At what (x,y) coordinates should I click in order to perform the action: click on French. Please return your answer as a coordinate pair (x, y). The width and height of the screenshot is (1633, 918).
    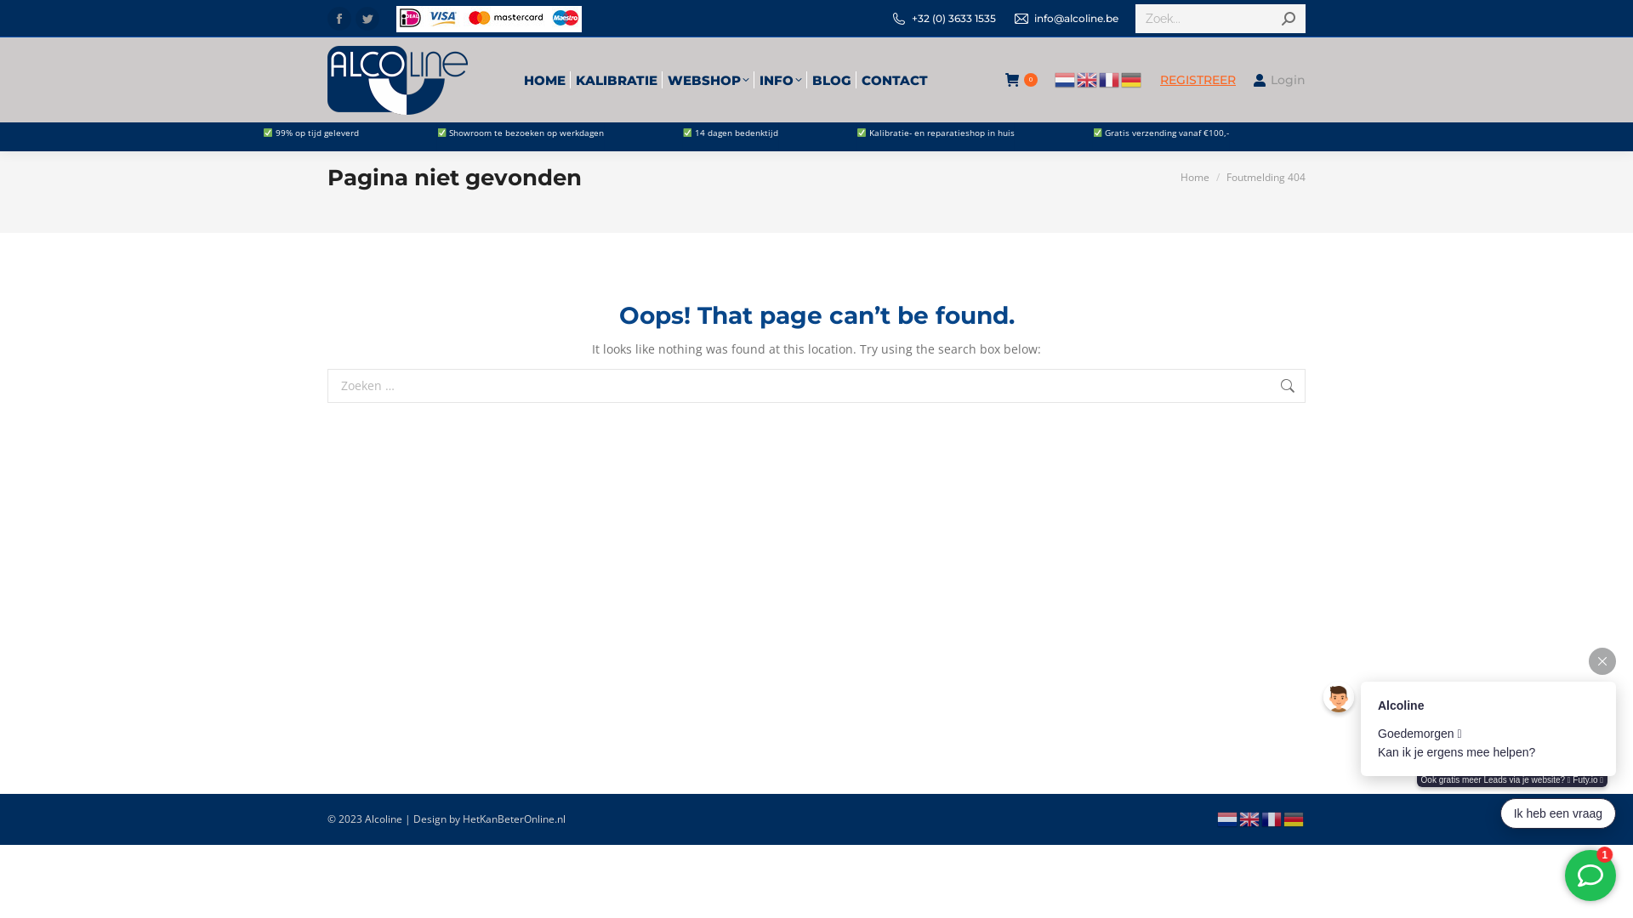
    Looking at the image, I should click on (1110, 79).